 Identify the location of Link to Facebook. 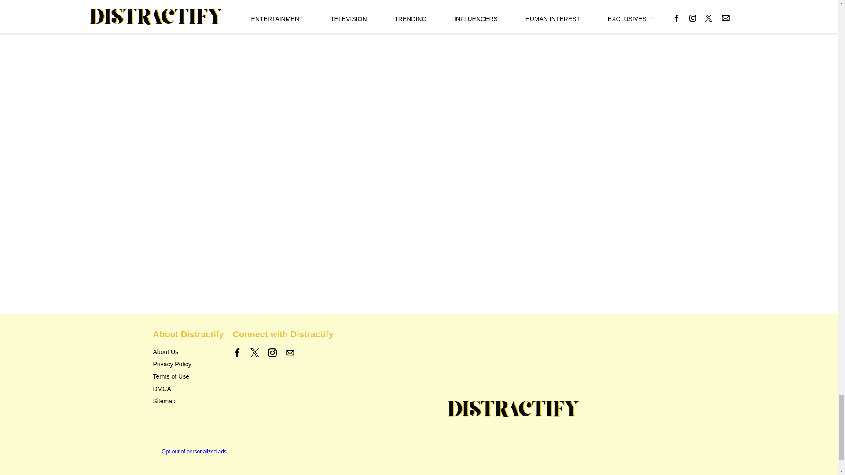
(237, 353).